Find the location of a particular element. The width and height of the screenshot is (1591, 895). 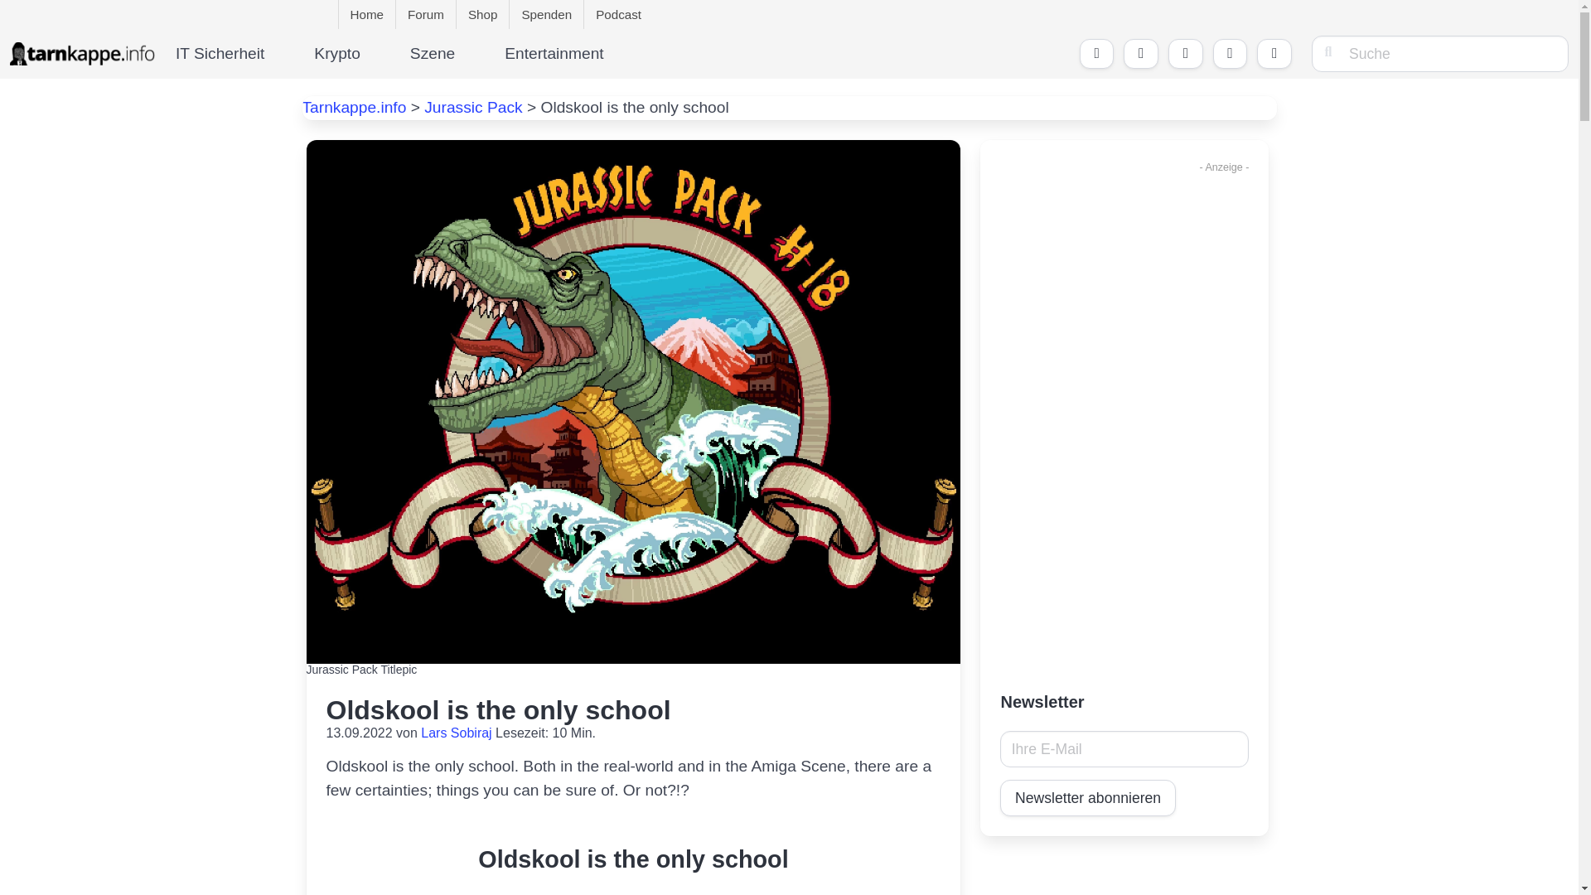

Lars Sobiraj is located at coordinates (456, 733).